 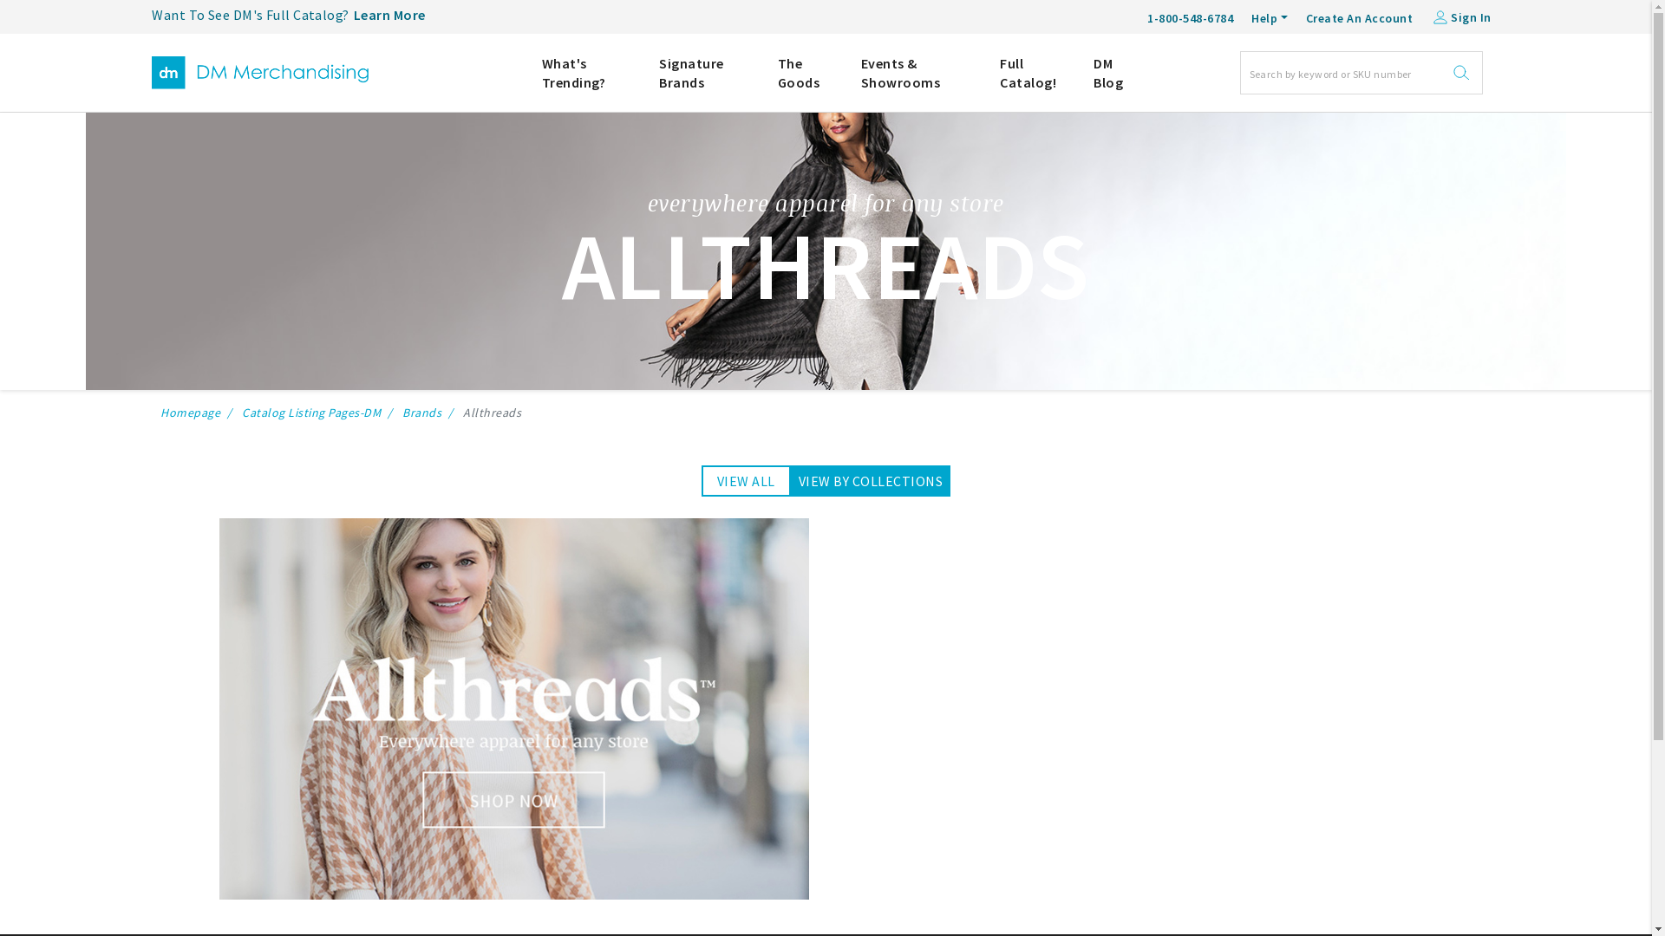 I want to click on Homepage, so click(x=191, y=413).